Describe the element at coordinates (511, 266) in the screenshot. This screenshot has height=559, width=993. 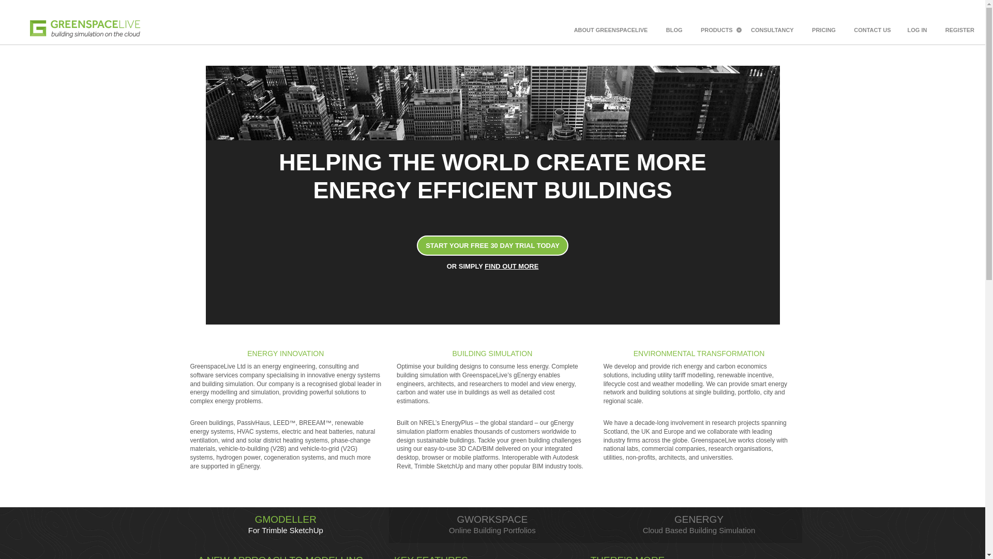
I see `CONTACT US` at that location.